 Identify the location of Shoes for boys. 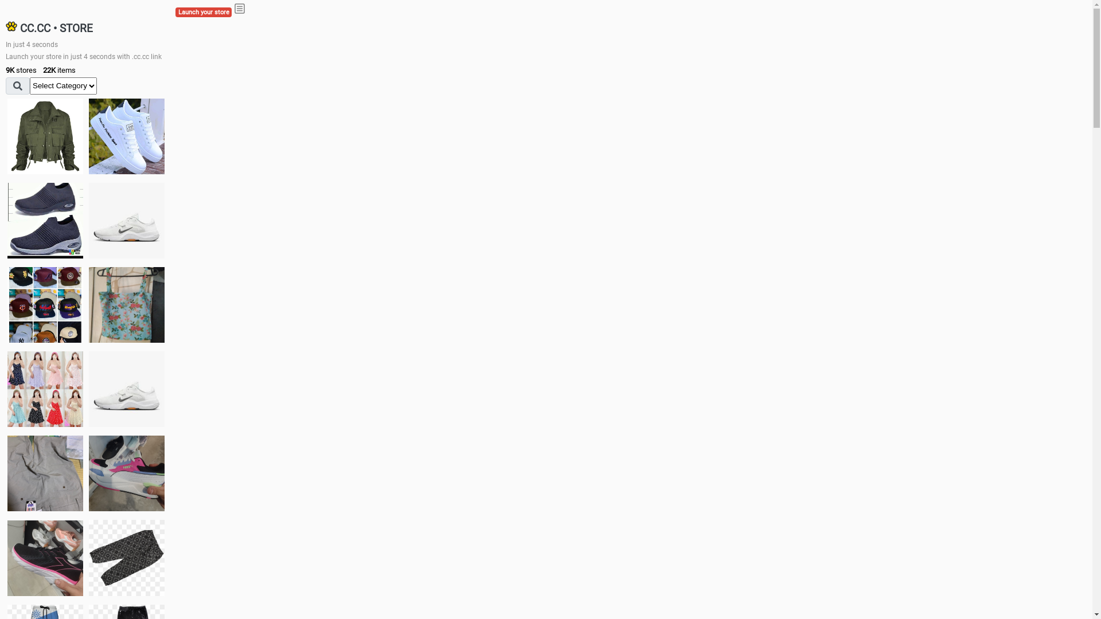
(127, 221).